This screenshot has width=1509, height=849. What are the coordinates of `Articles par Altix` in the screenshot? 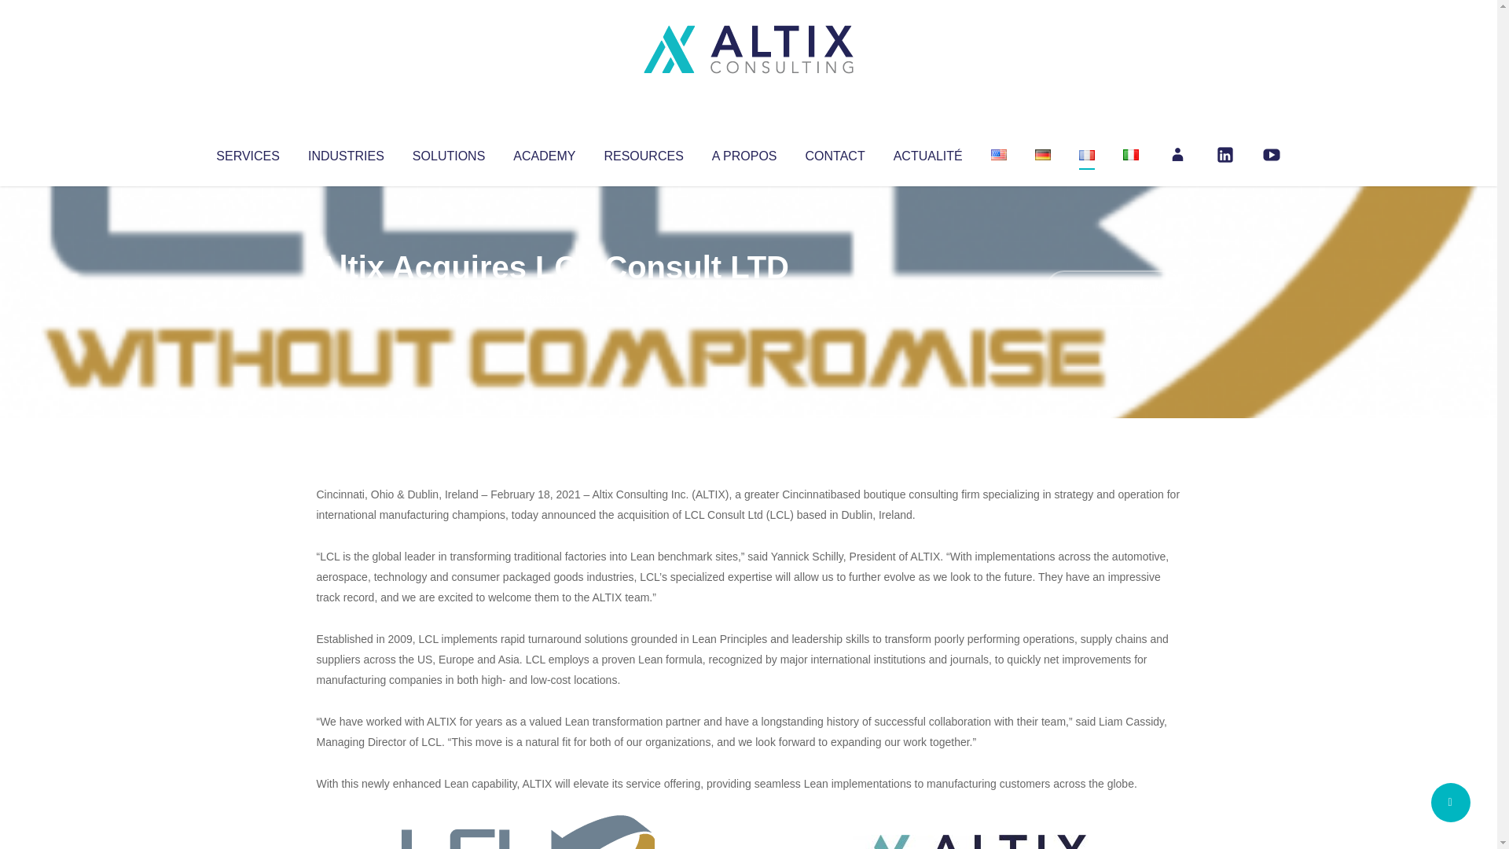 It's located at (346, 299).